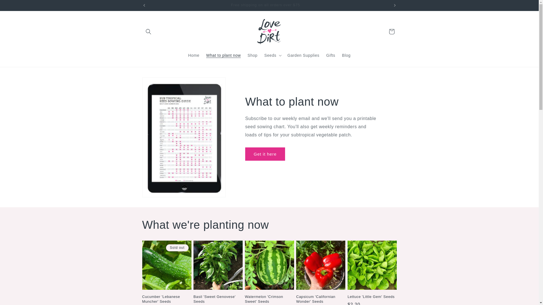 The image size is (543, 305). Describe the element at coordinates (372, 297) in the screenshot. I see `Lettuce 'Little Gem' Seeds` at that location.